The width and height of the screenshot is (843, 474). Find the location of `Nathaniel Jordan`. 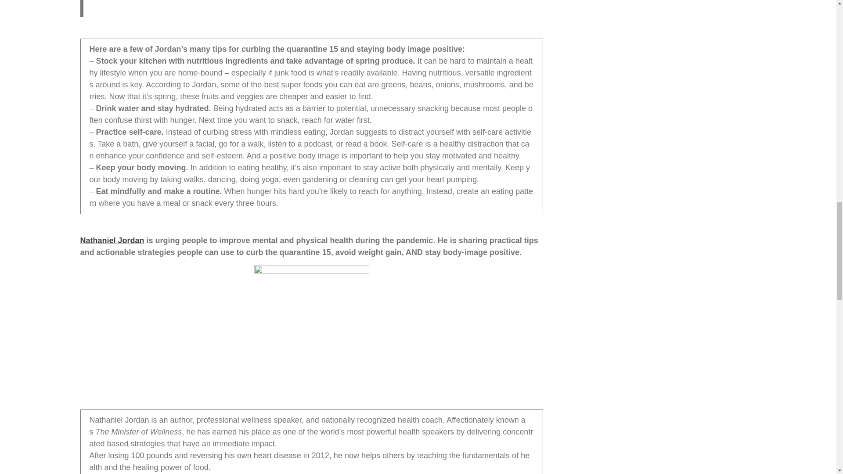

Nathaniel Jordan is located at coordinates (112, 241).